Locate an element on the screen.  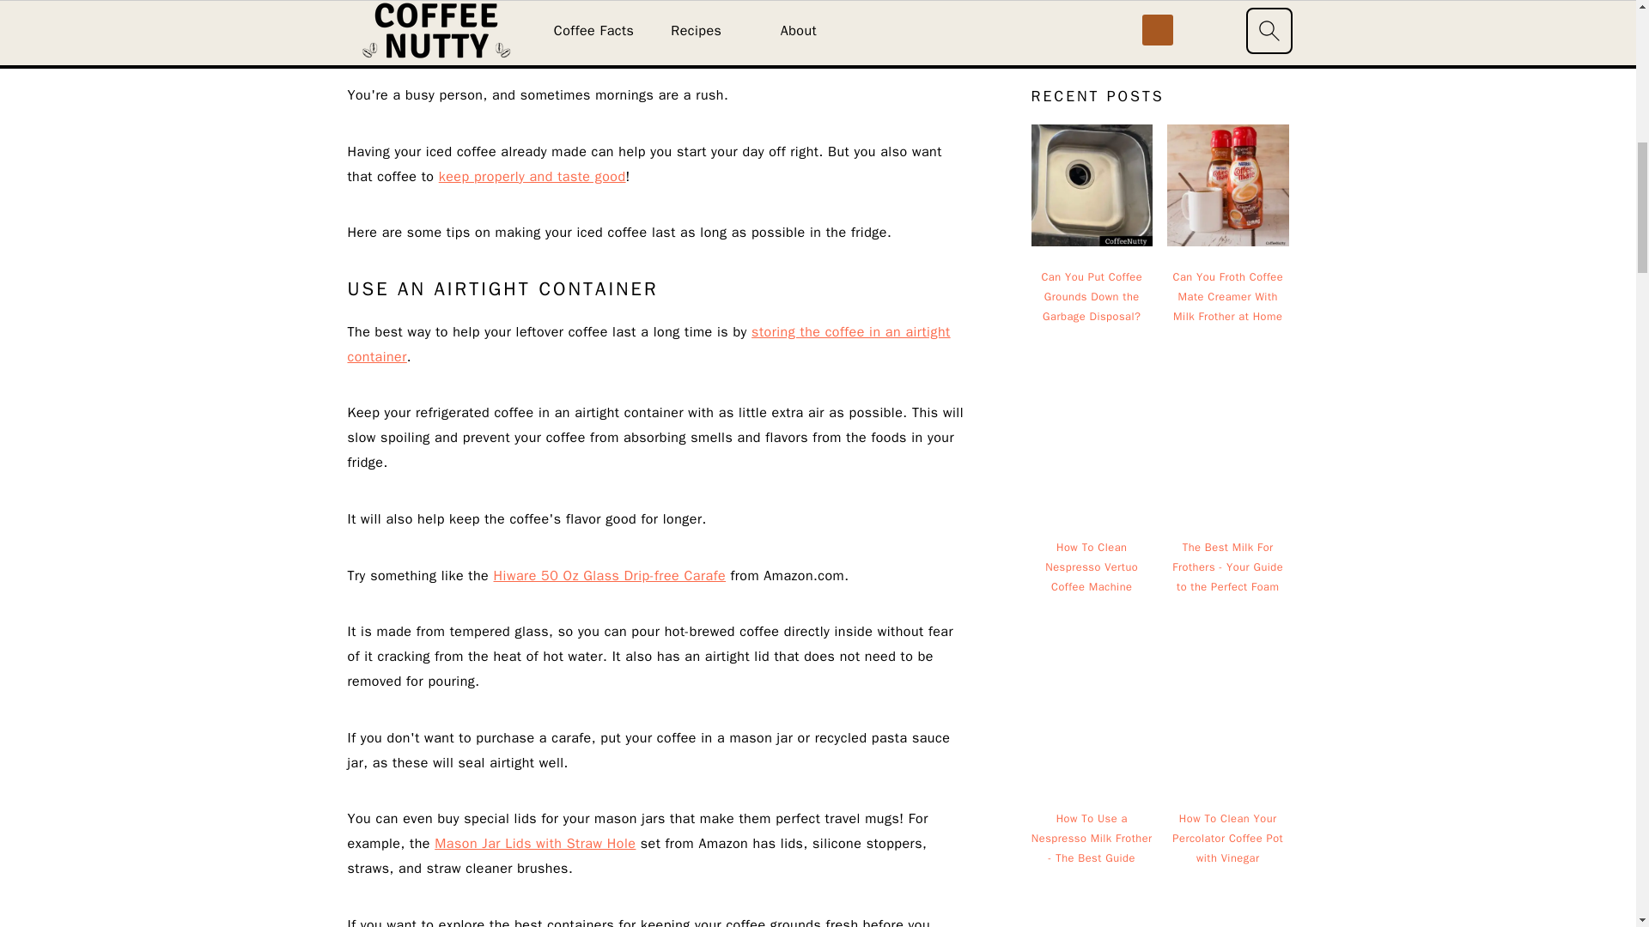
Hiware 50 Oz Glass Drip-free Carafe is located at coordinates (610, 575).